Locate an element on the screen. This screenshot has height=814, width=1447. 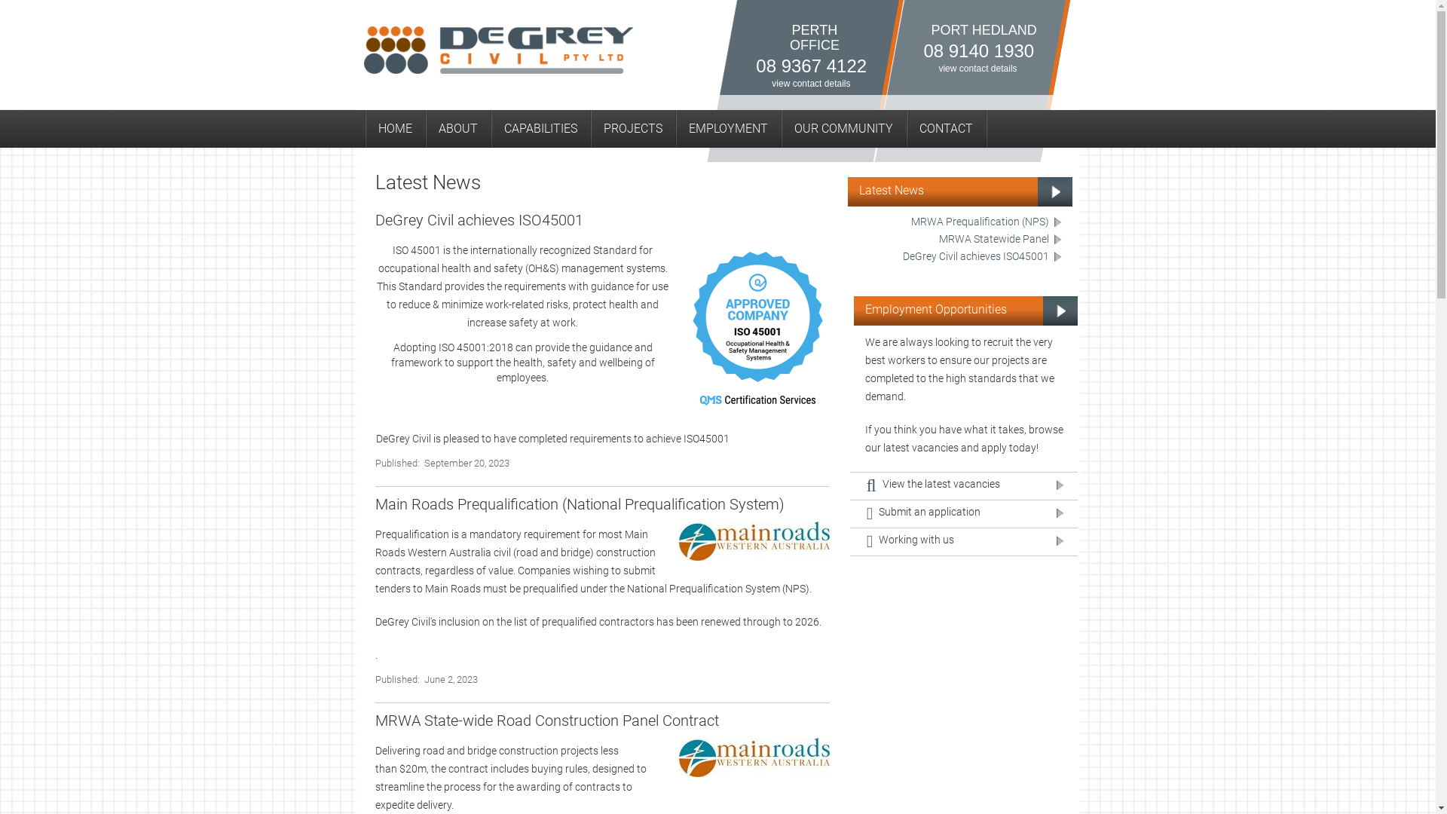
OUR COMMUNITY is located at coordinates (844, 129).